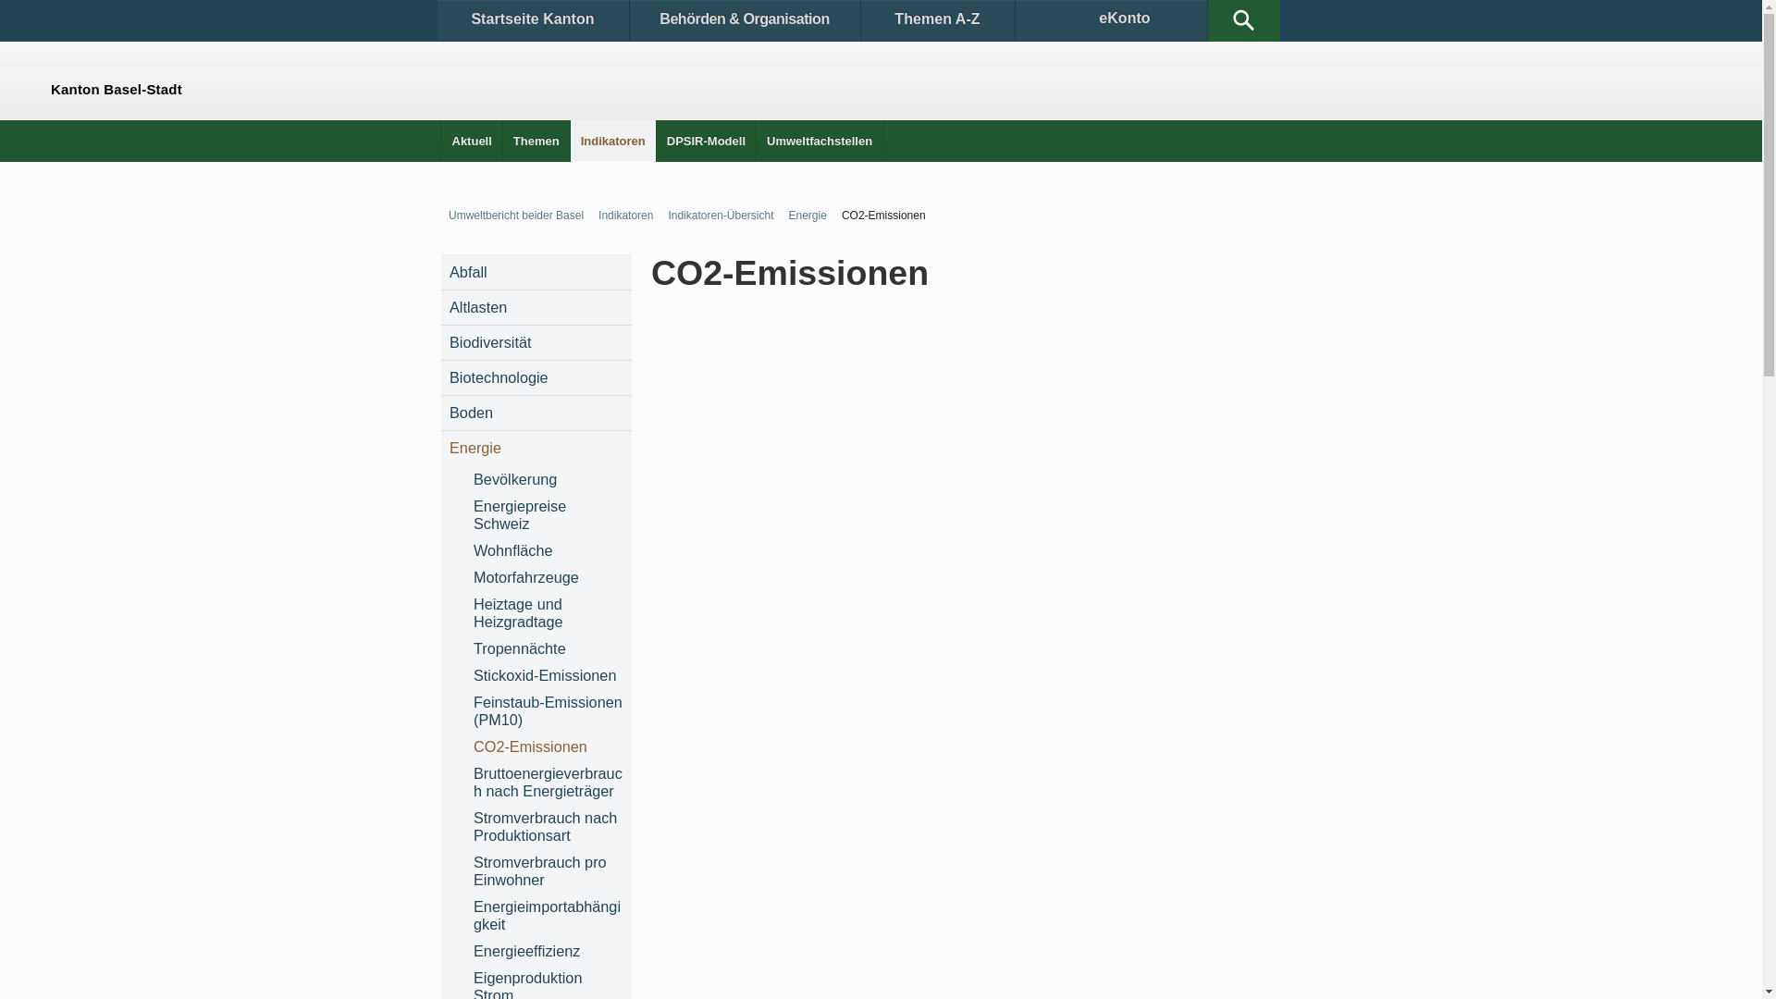 Image resolution: width=1776 pixels, height=999 pixels. I want to click on Stromverbrauch pro Einwohner, so click(548, 871).